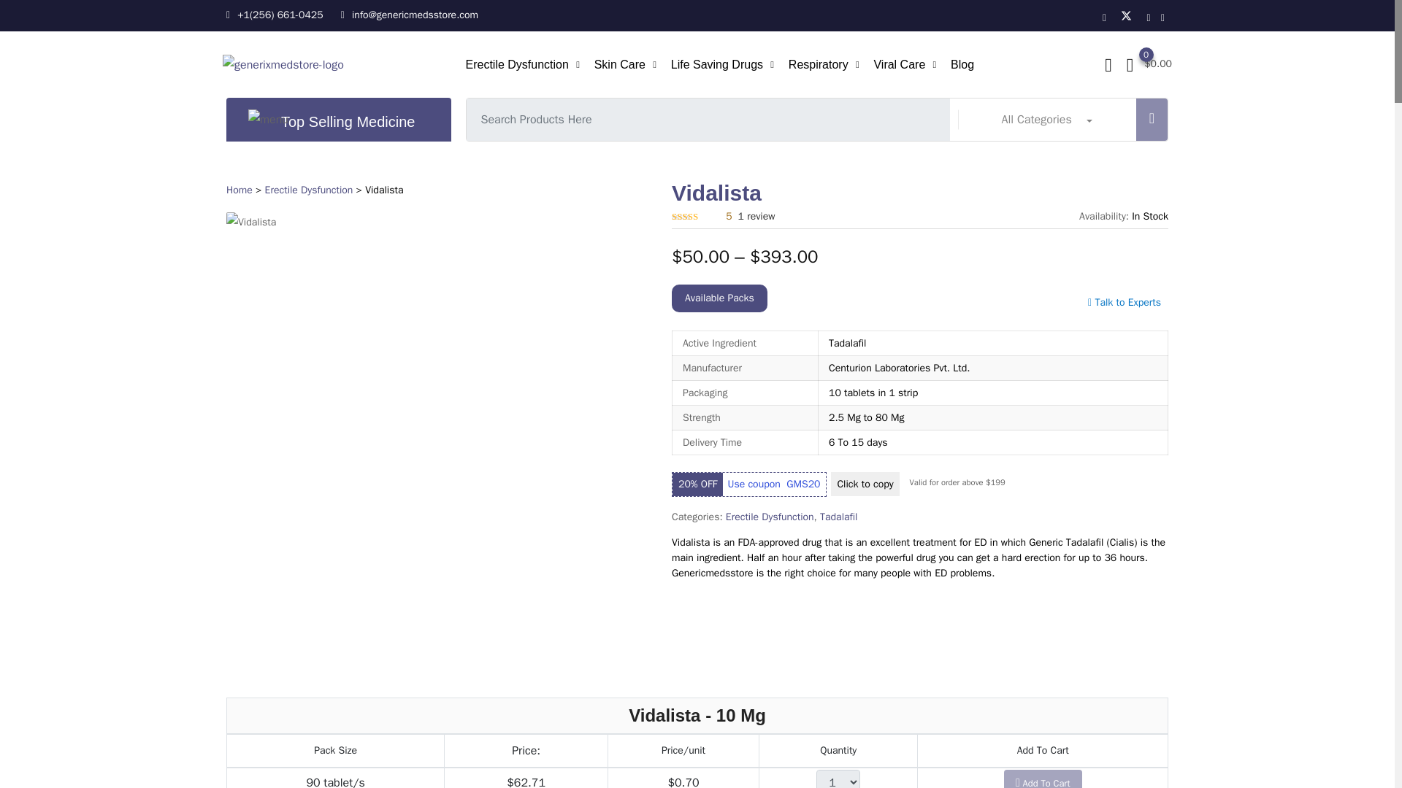 This screenshot has width=1402, height=788. Describe the element at coordinates (717, 64) in the screenshot. I see `Life Saving Drugs` at that location.